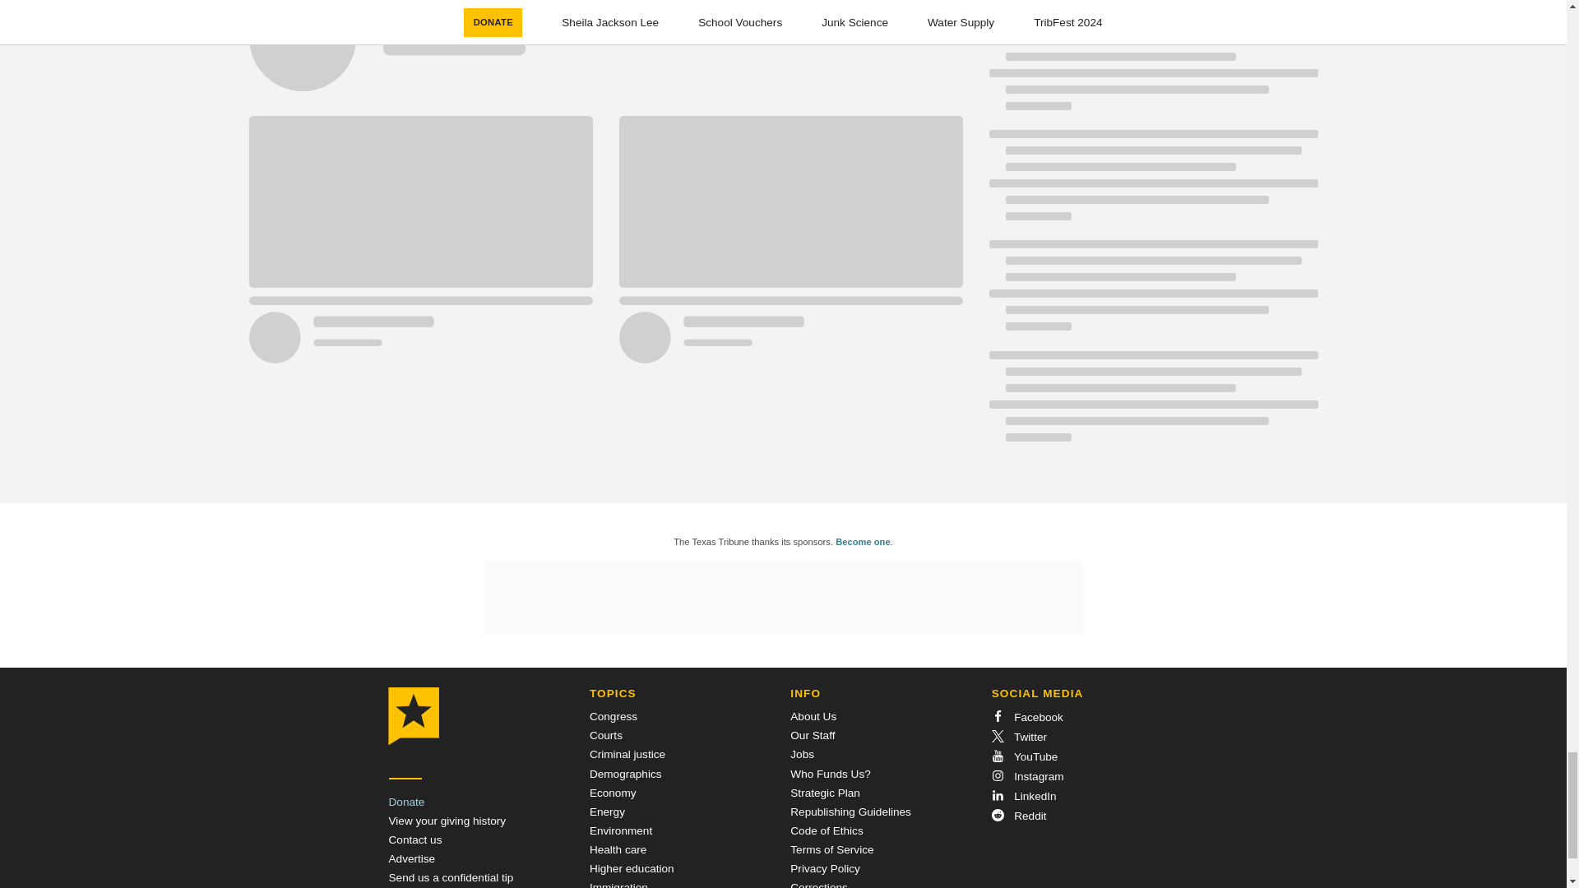 This screenshot has width=1579, height=888. I want to click on Privacy Policy, so click(826, 868).